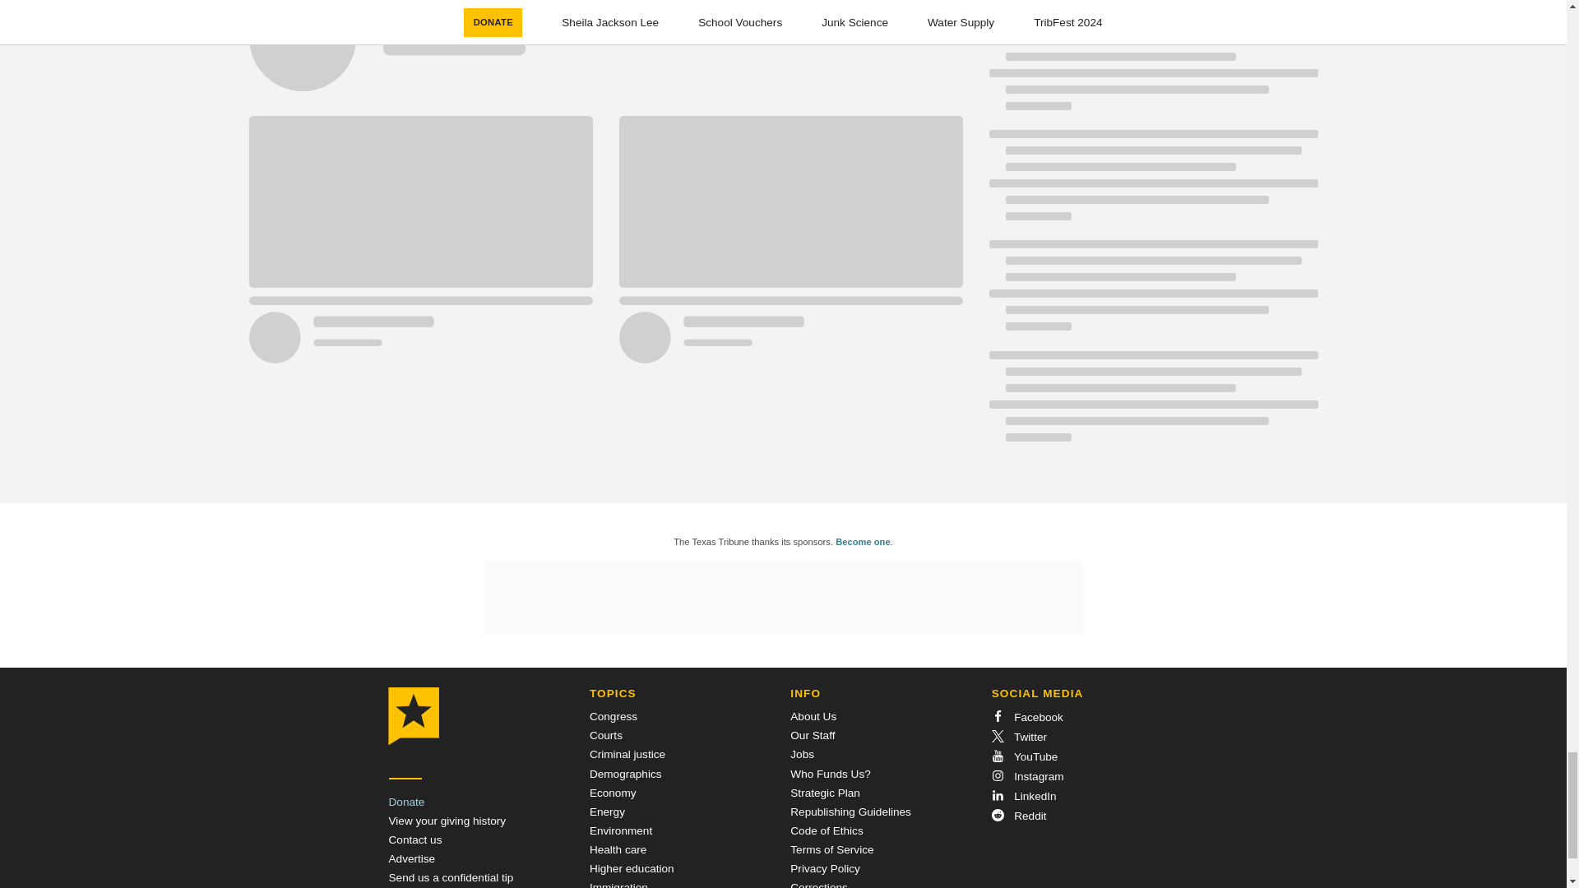 This screenshot has width=1579, height=888. I want to click on Privacy Policy, so click(826, 868).